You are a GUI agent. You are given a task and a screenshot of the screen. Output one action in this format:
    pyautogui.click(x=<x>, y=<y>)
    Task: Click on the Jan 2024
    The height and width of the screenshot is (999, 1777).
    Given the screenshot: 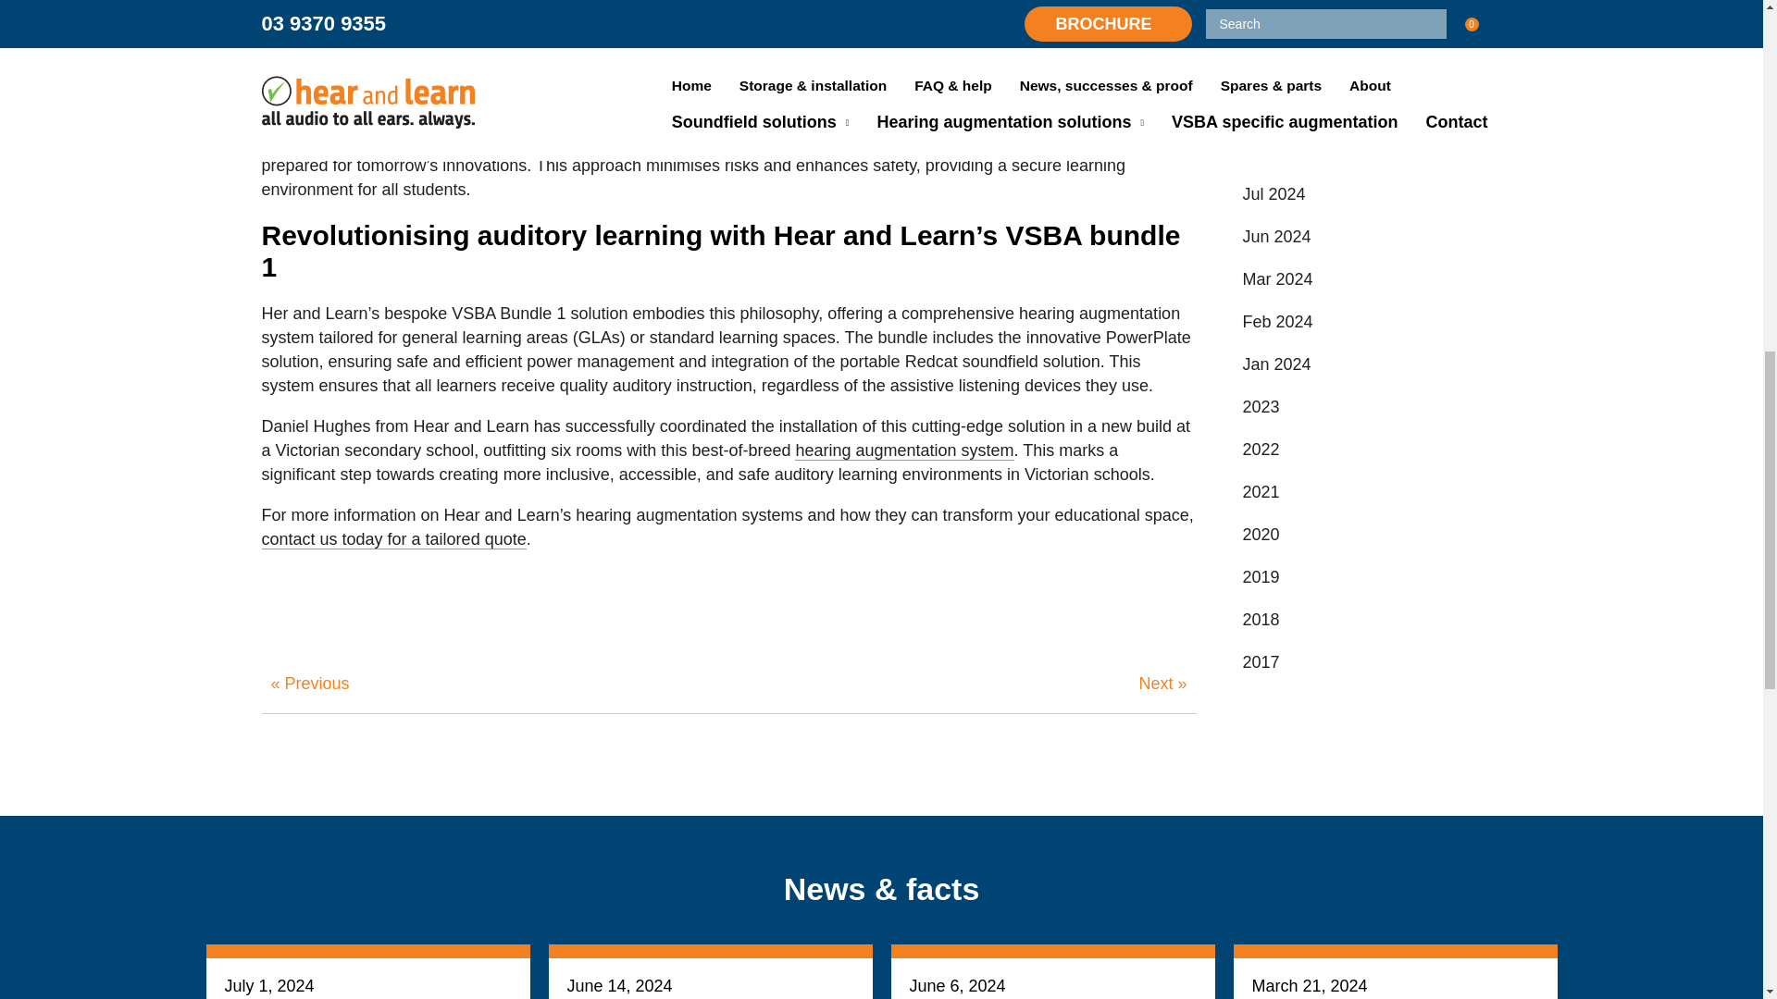 What is the action you would take?
    pyautogui.click(x=1372, y=129)
    